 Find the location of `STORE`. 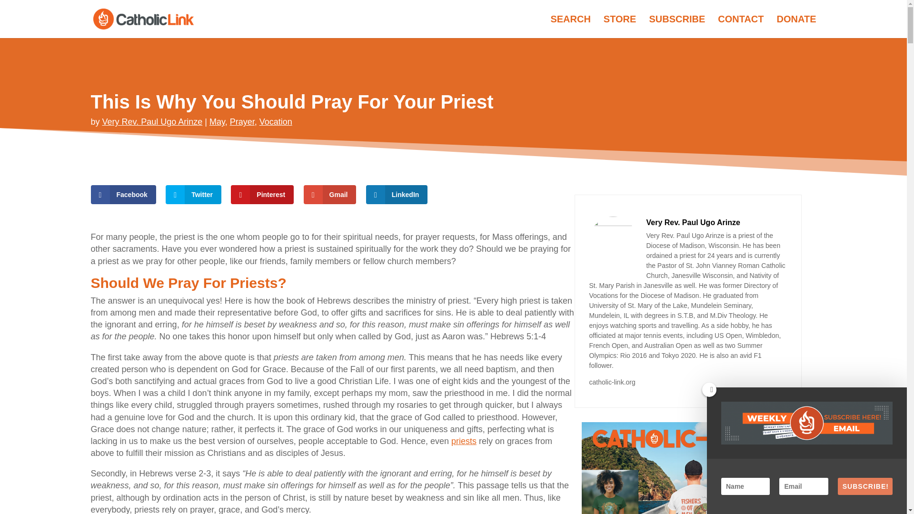

STORE is located at coordinates (620, 27).